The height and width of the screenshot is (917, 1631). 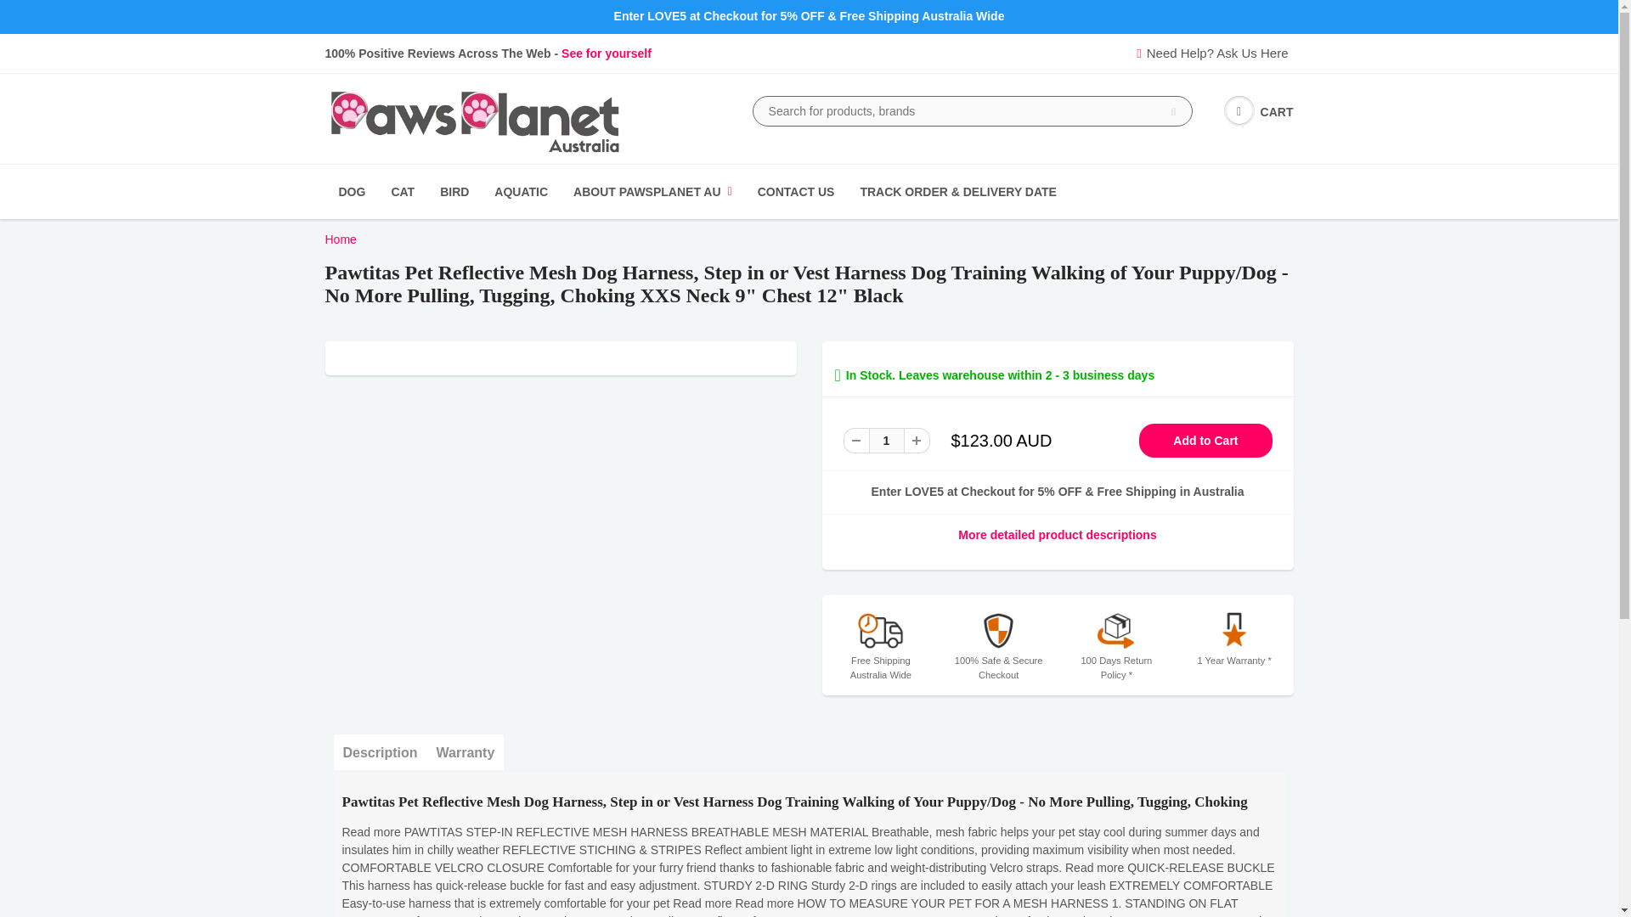 I want to click on CONTACT US, so click(x=797, y=192).